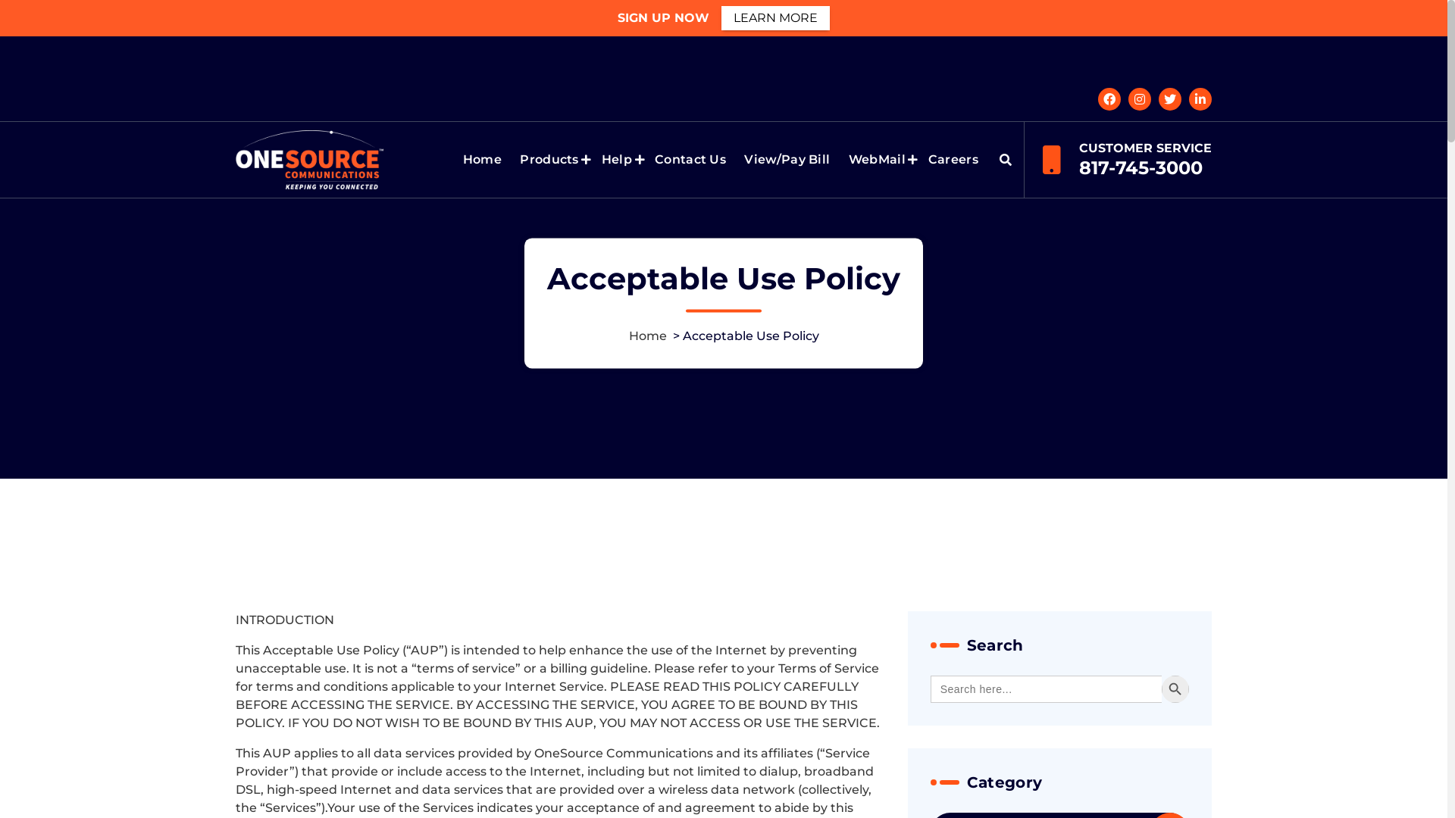 The image size is (1455, 818). Describe the element at coordinates (953, 160) in the screenshot. I see `Careers` at that location.